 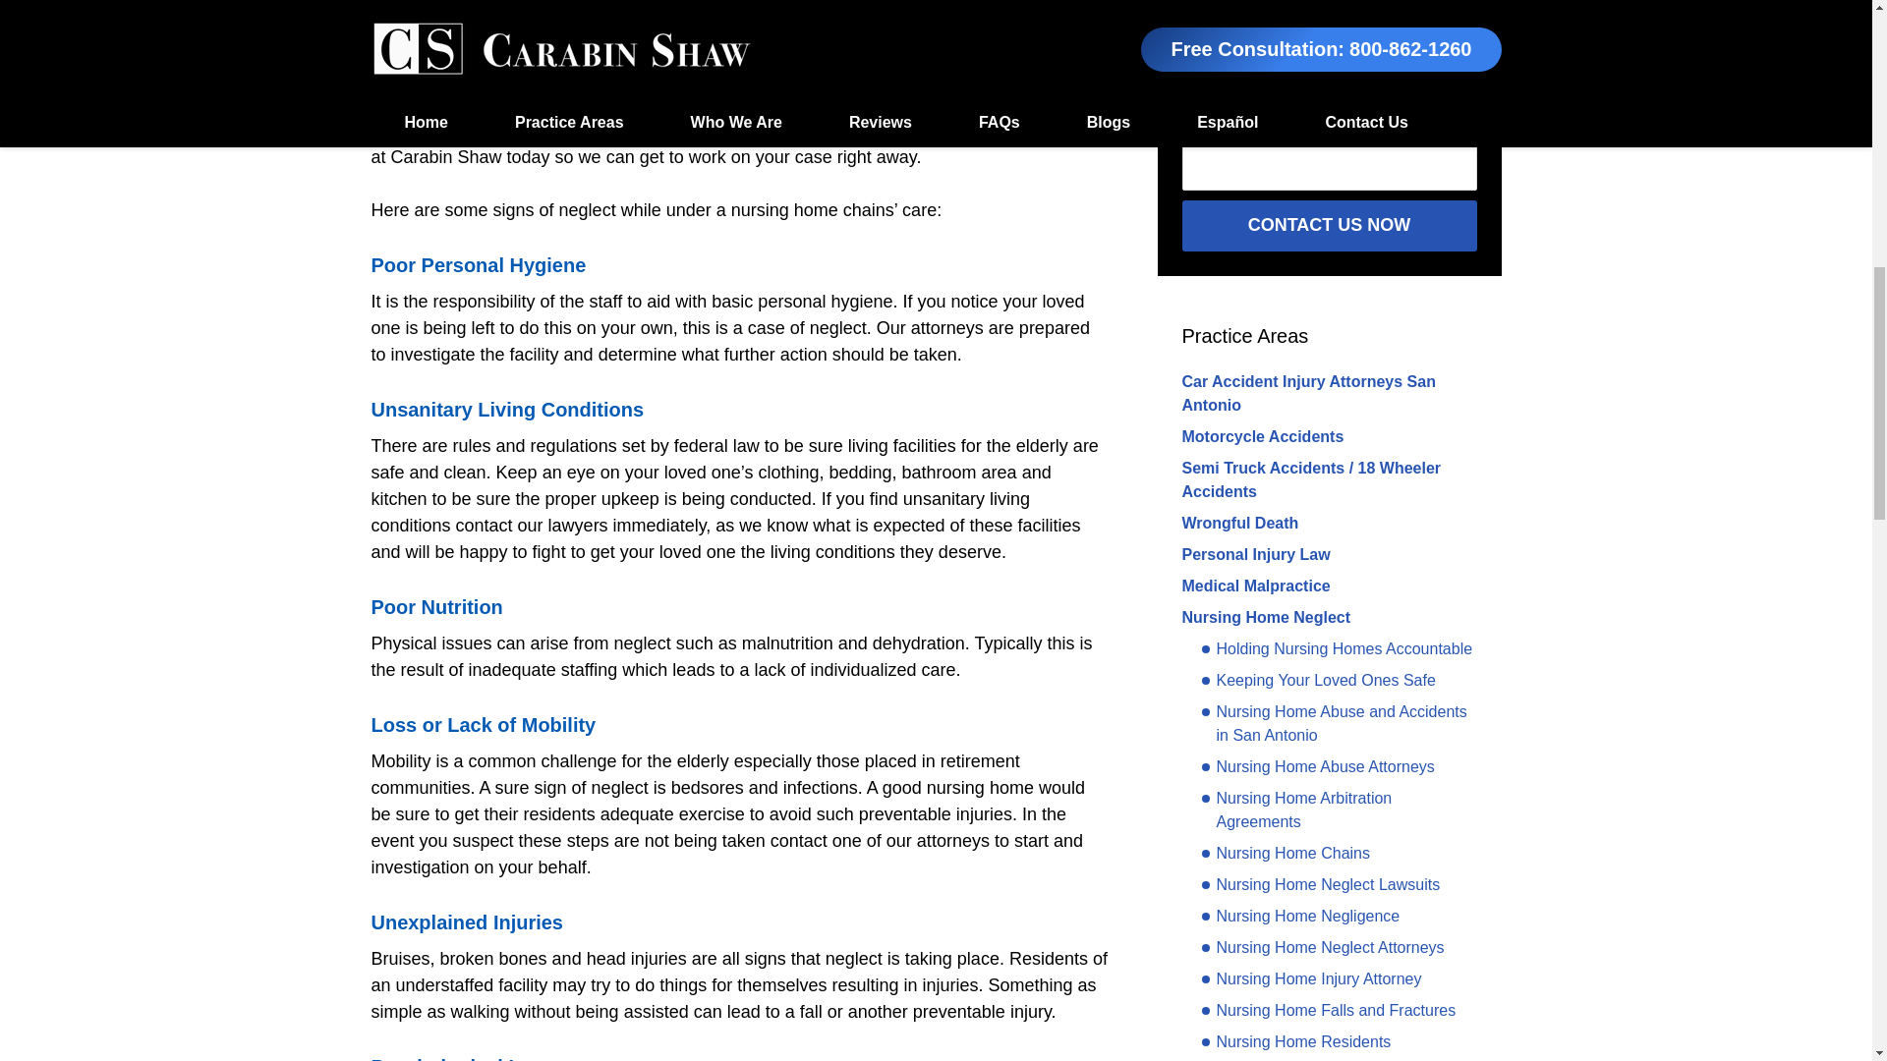 I want to click on Nursing Home Abuse Attorneys, so click(x=1317, y=766).